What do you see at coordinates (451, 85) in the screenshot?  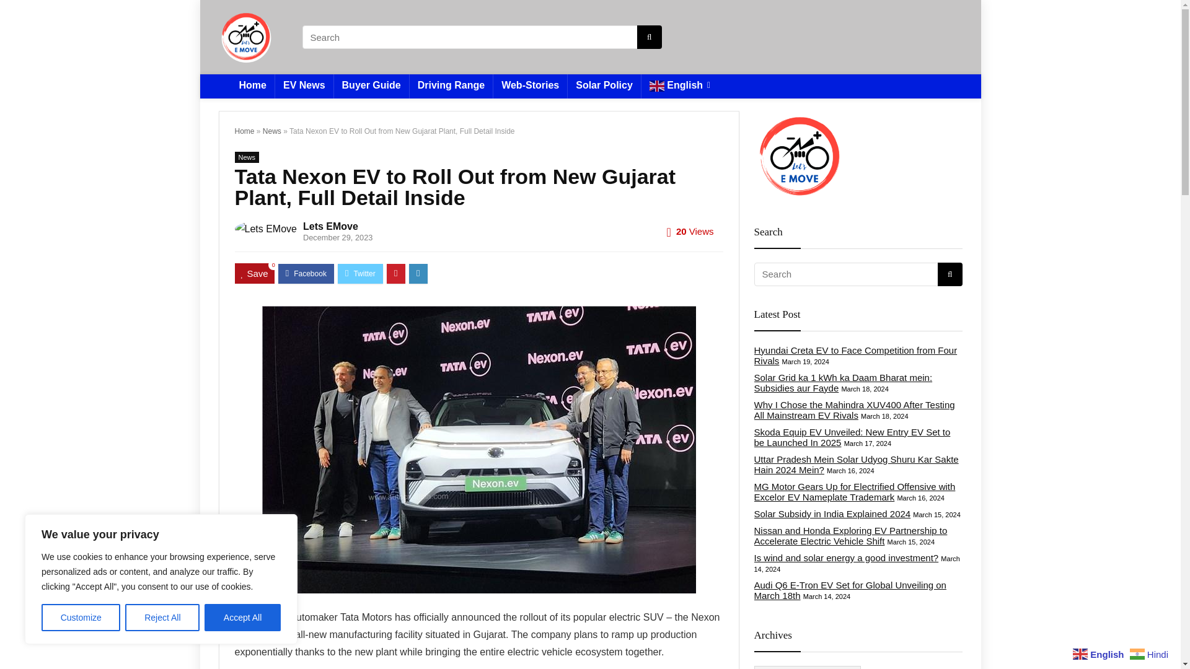 I see `Driving Range` at bounding box center [451, 85].